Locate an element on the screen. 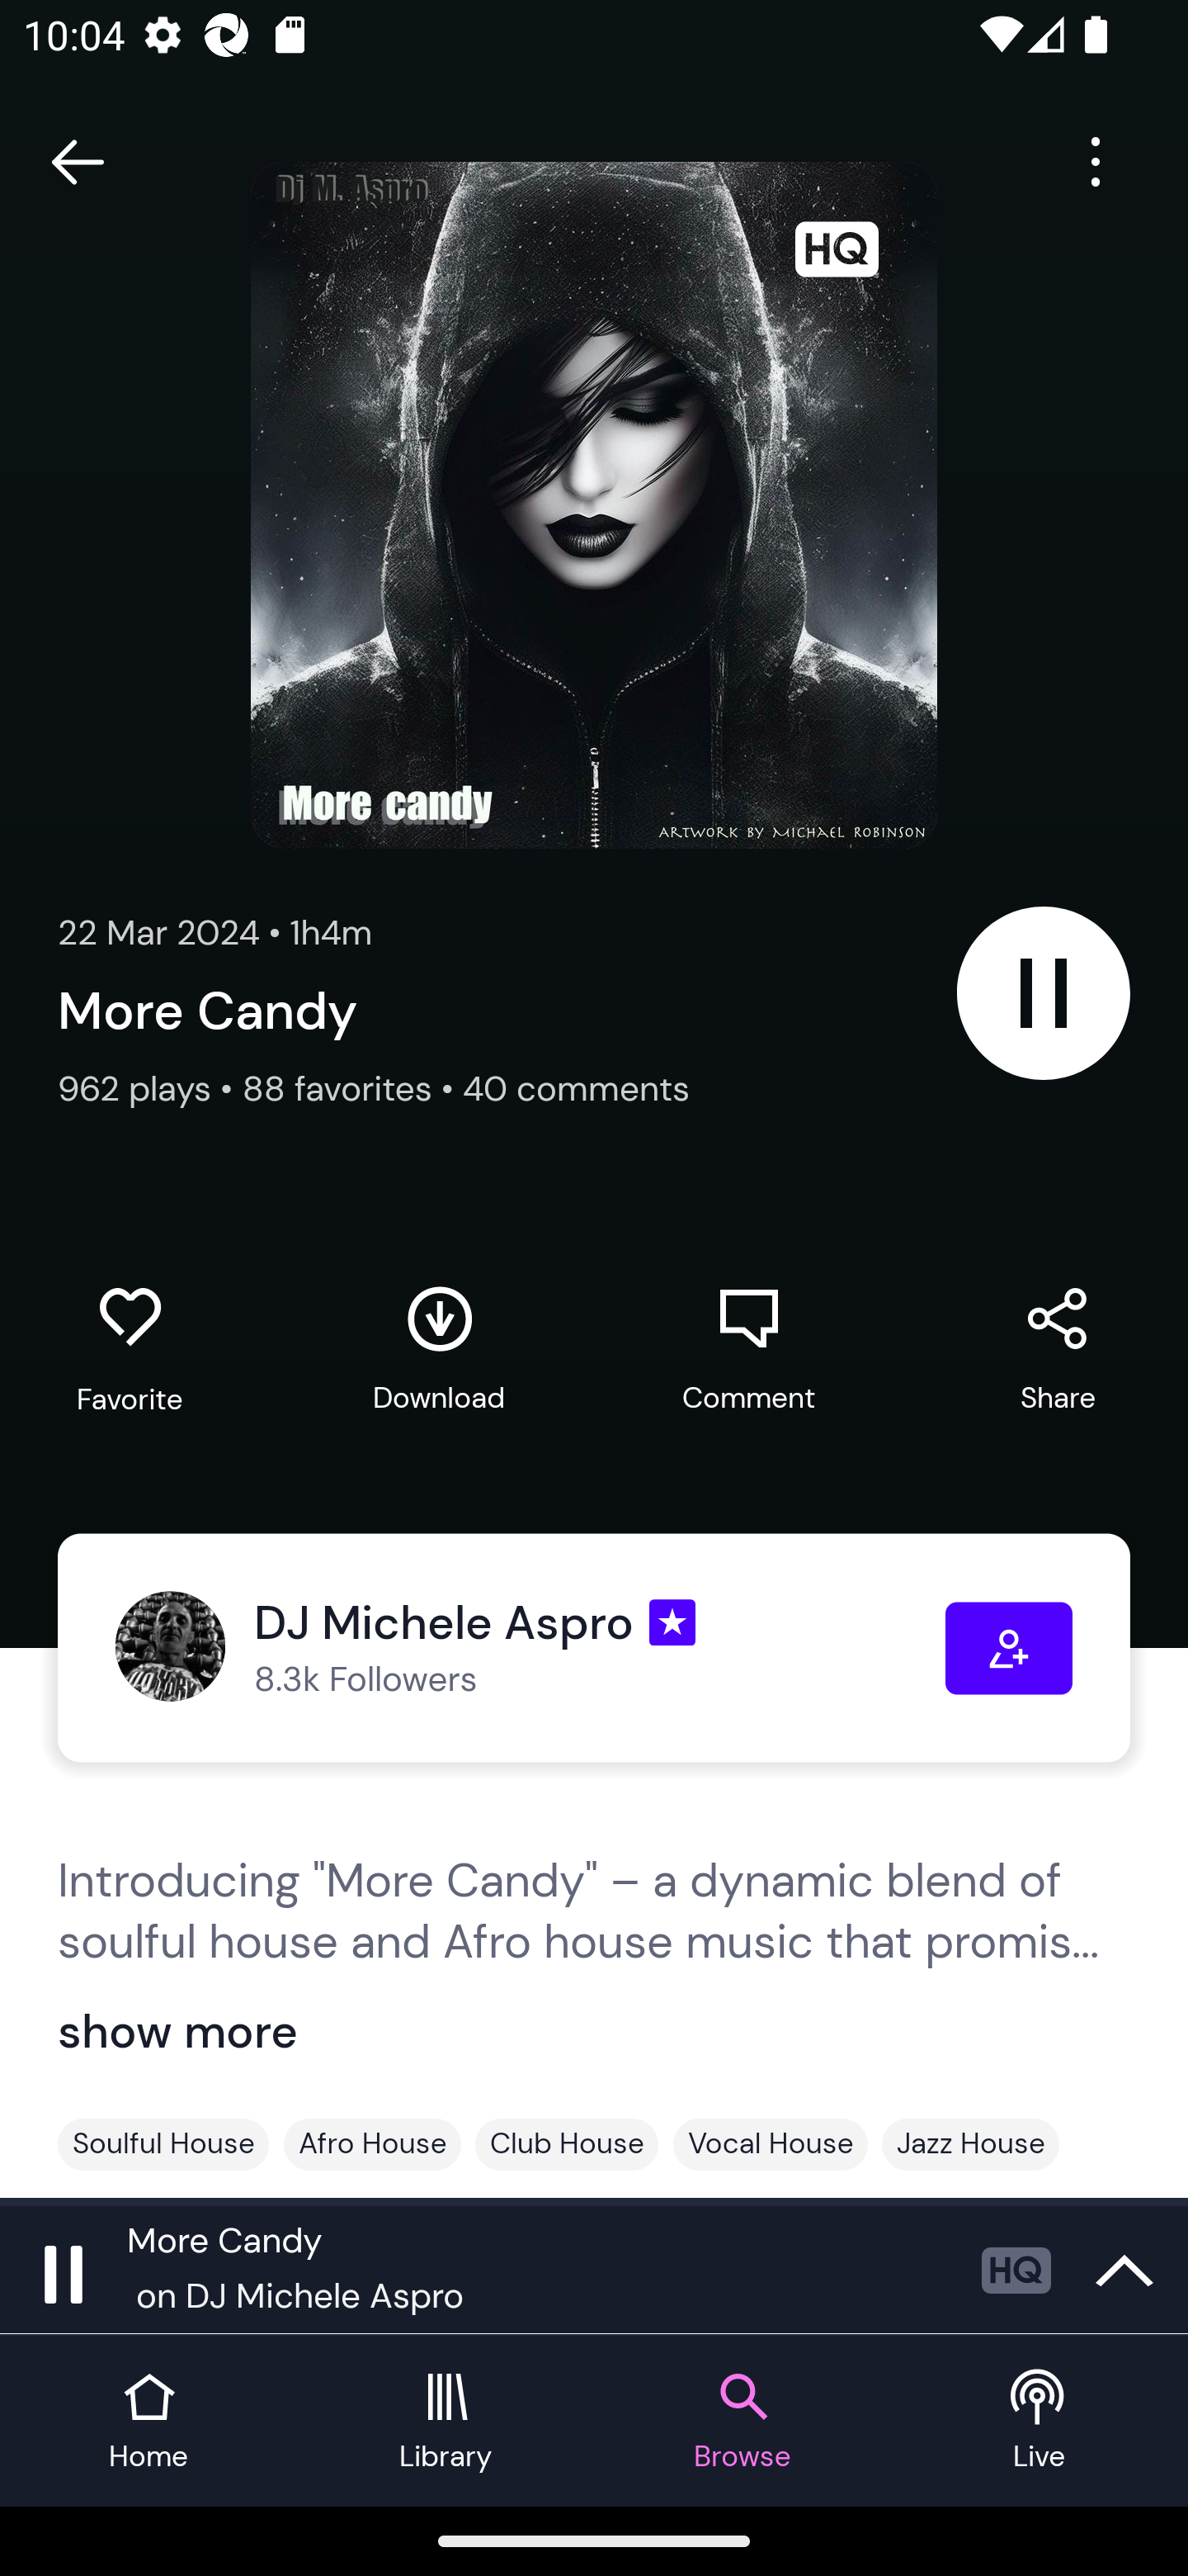  Share is located at coordinates (1058, 1349).